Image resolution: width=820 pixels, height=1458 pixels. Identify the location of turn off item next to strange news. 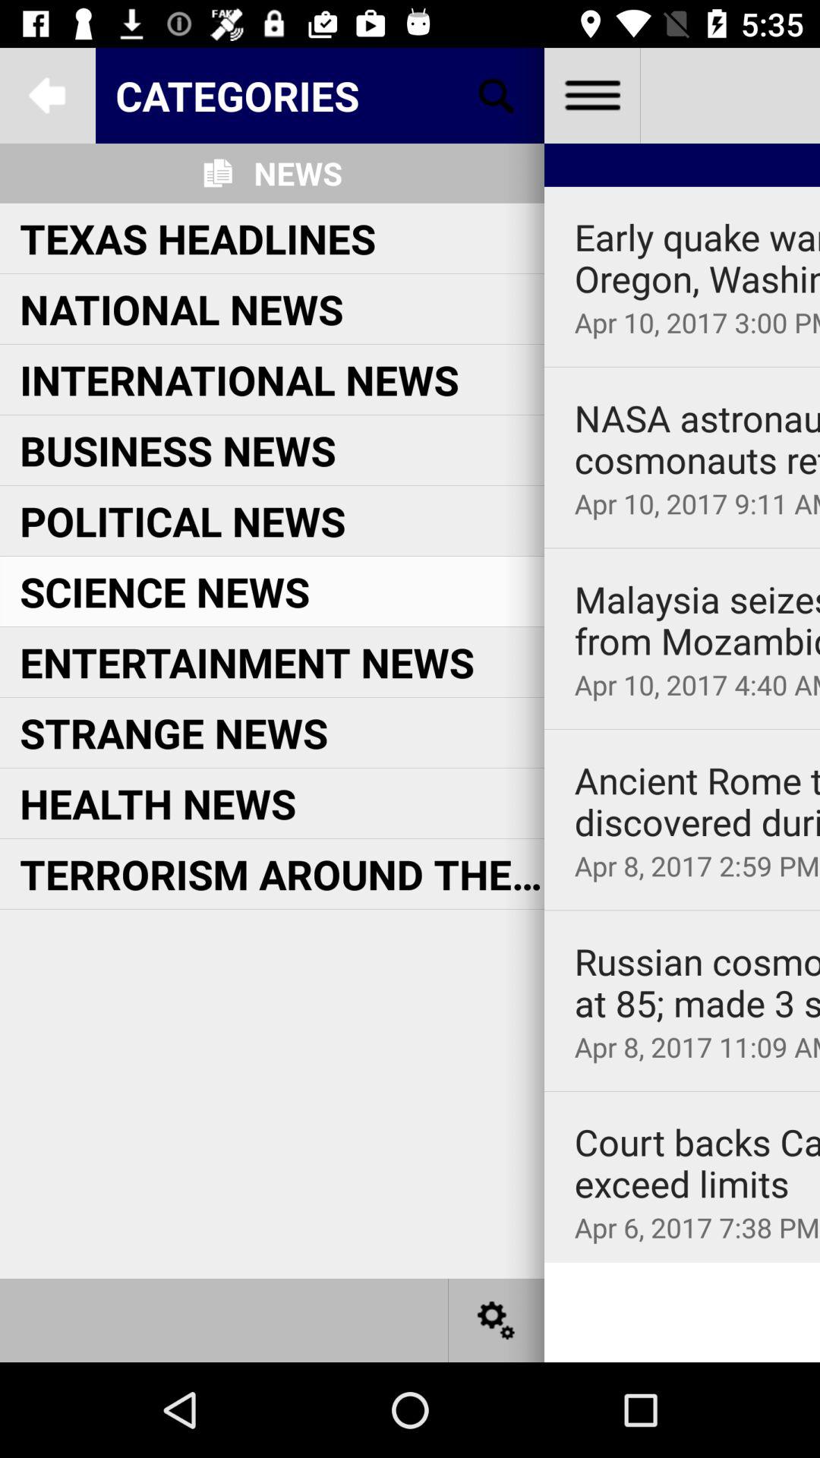
(682, 729).